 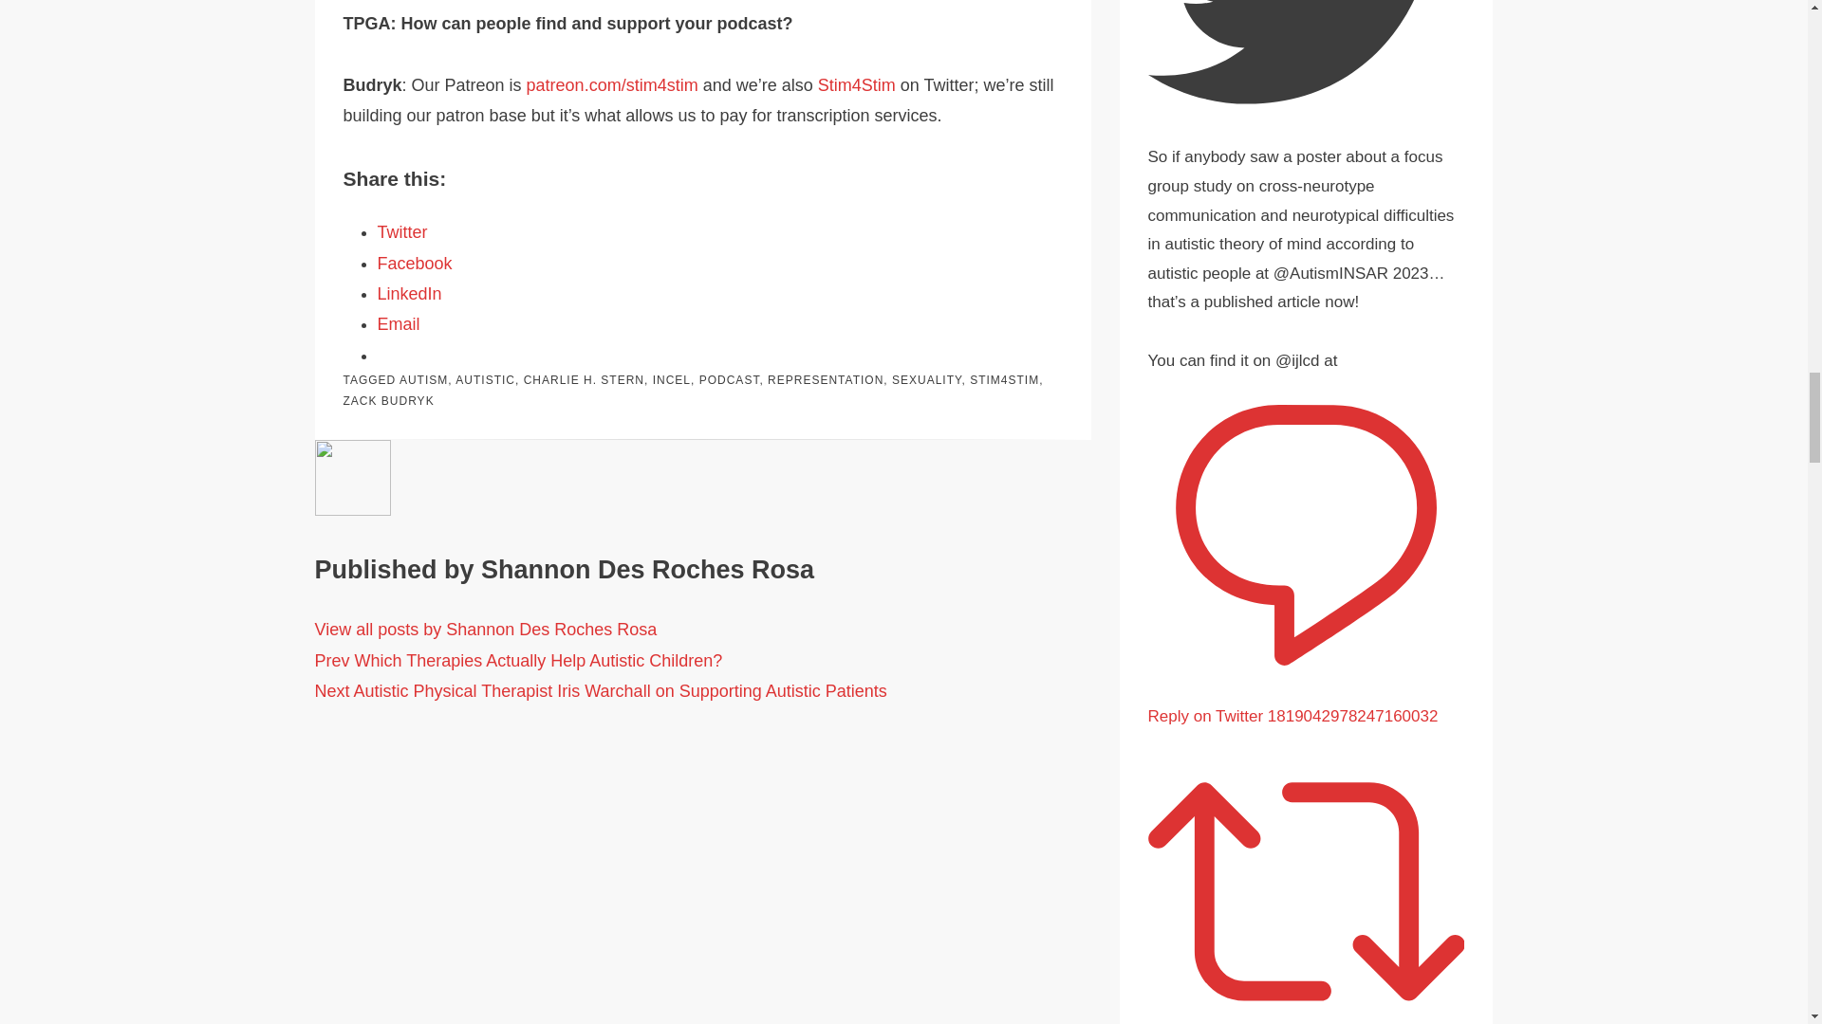 I want to click on View all posts by Shannon Des Roches Rosa, so click(x=486, y=630).